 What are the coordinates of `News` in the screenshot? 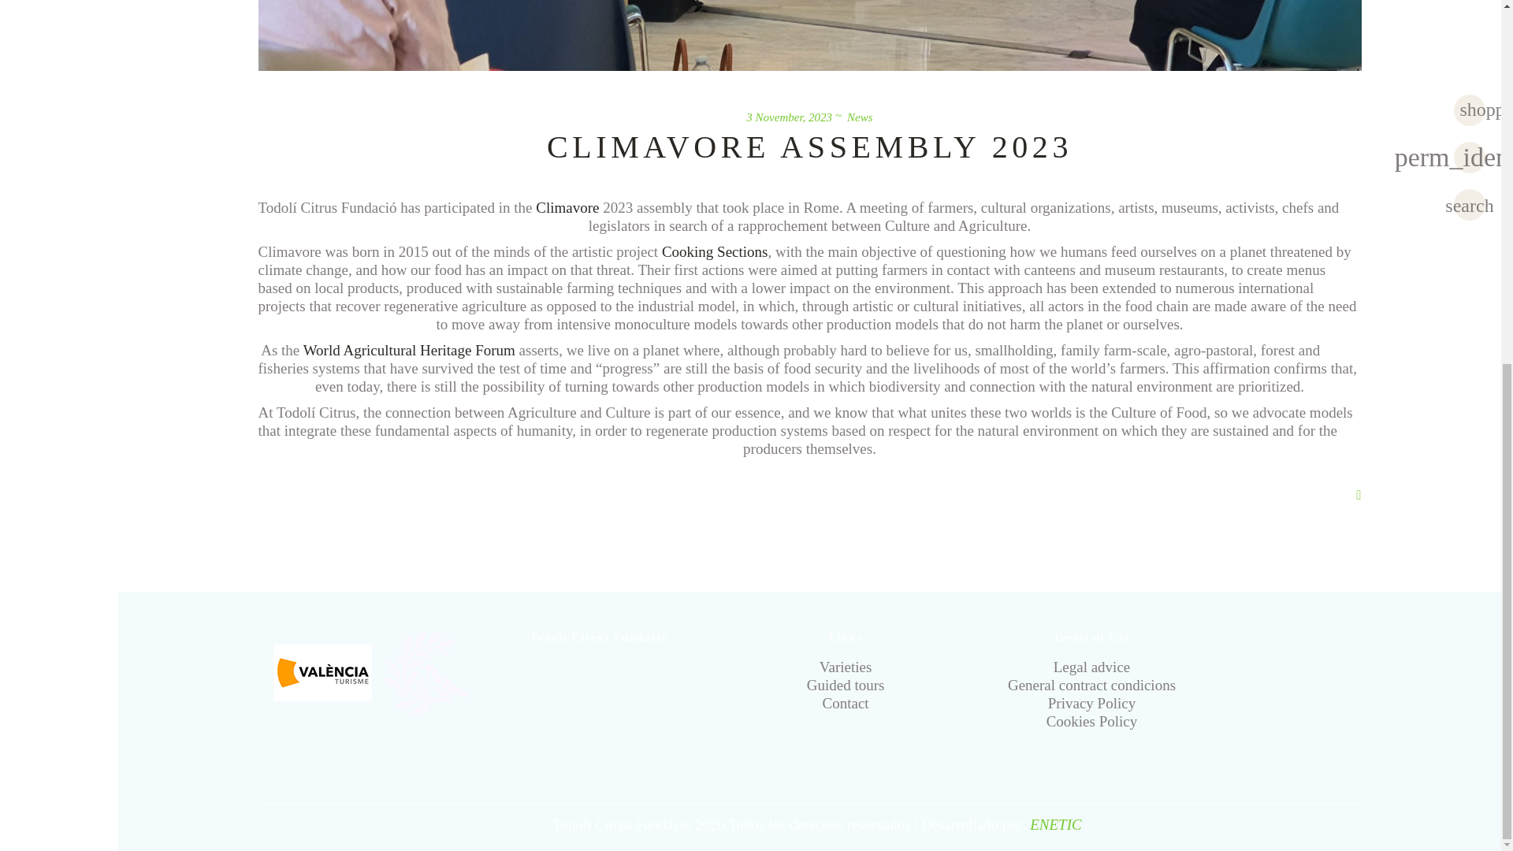 It's located at (860, 117).